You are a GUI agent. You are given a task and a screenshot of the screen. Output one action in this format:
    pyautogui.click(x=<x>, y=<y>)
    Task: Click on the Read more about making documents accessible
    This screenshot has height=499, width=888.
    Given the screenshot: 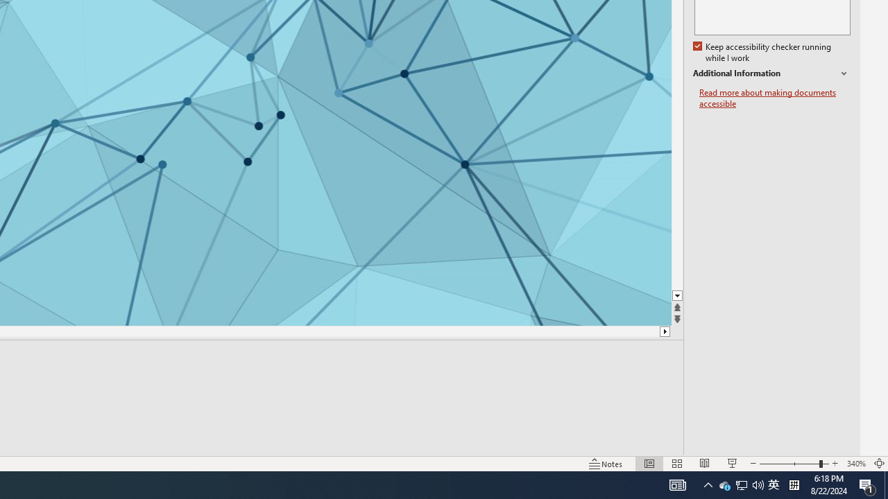 What is the action you would take?
    pyautogui.click(x=775, y=98)
    